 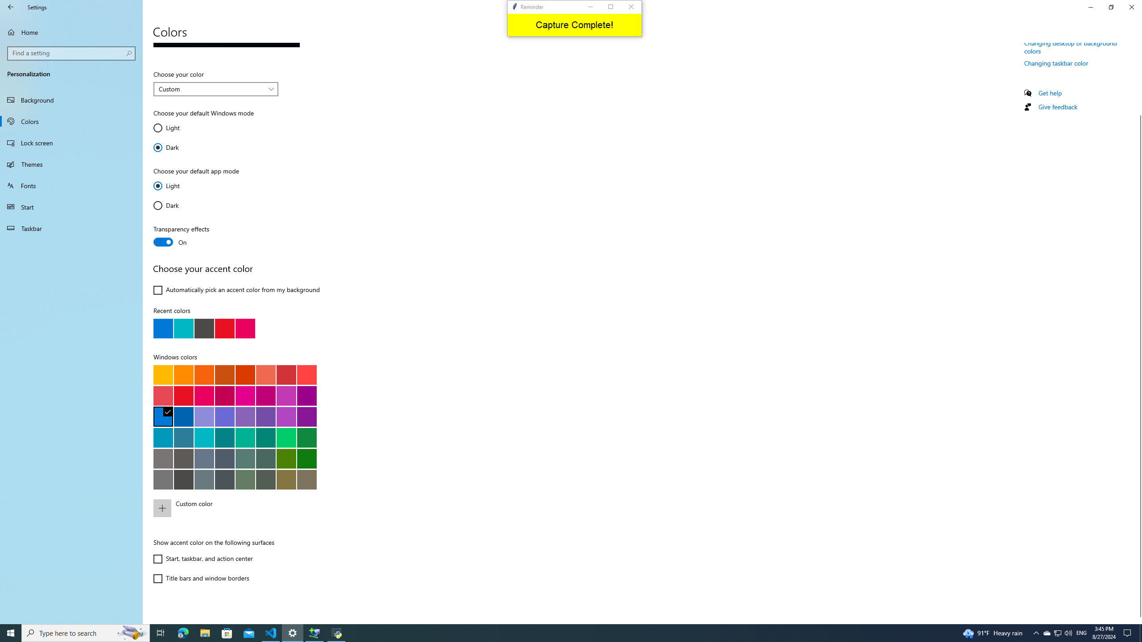 What do you see at coordinates (204, 416) in the screenshot?
I see `Purple shadow` at bounding box center [204, 416].